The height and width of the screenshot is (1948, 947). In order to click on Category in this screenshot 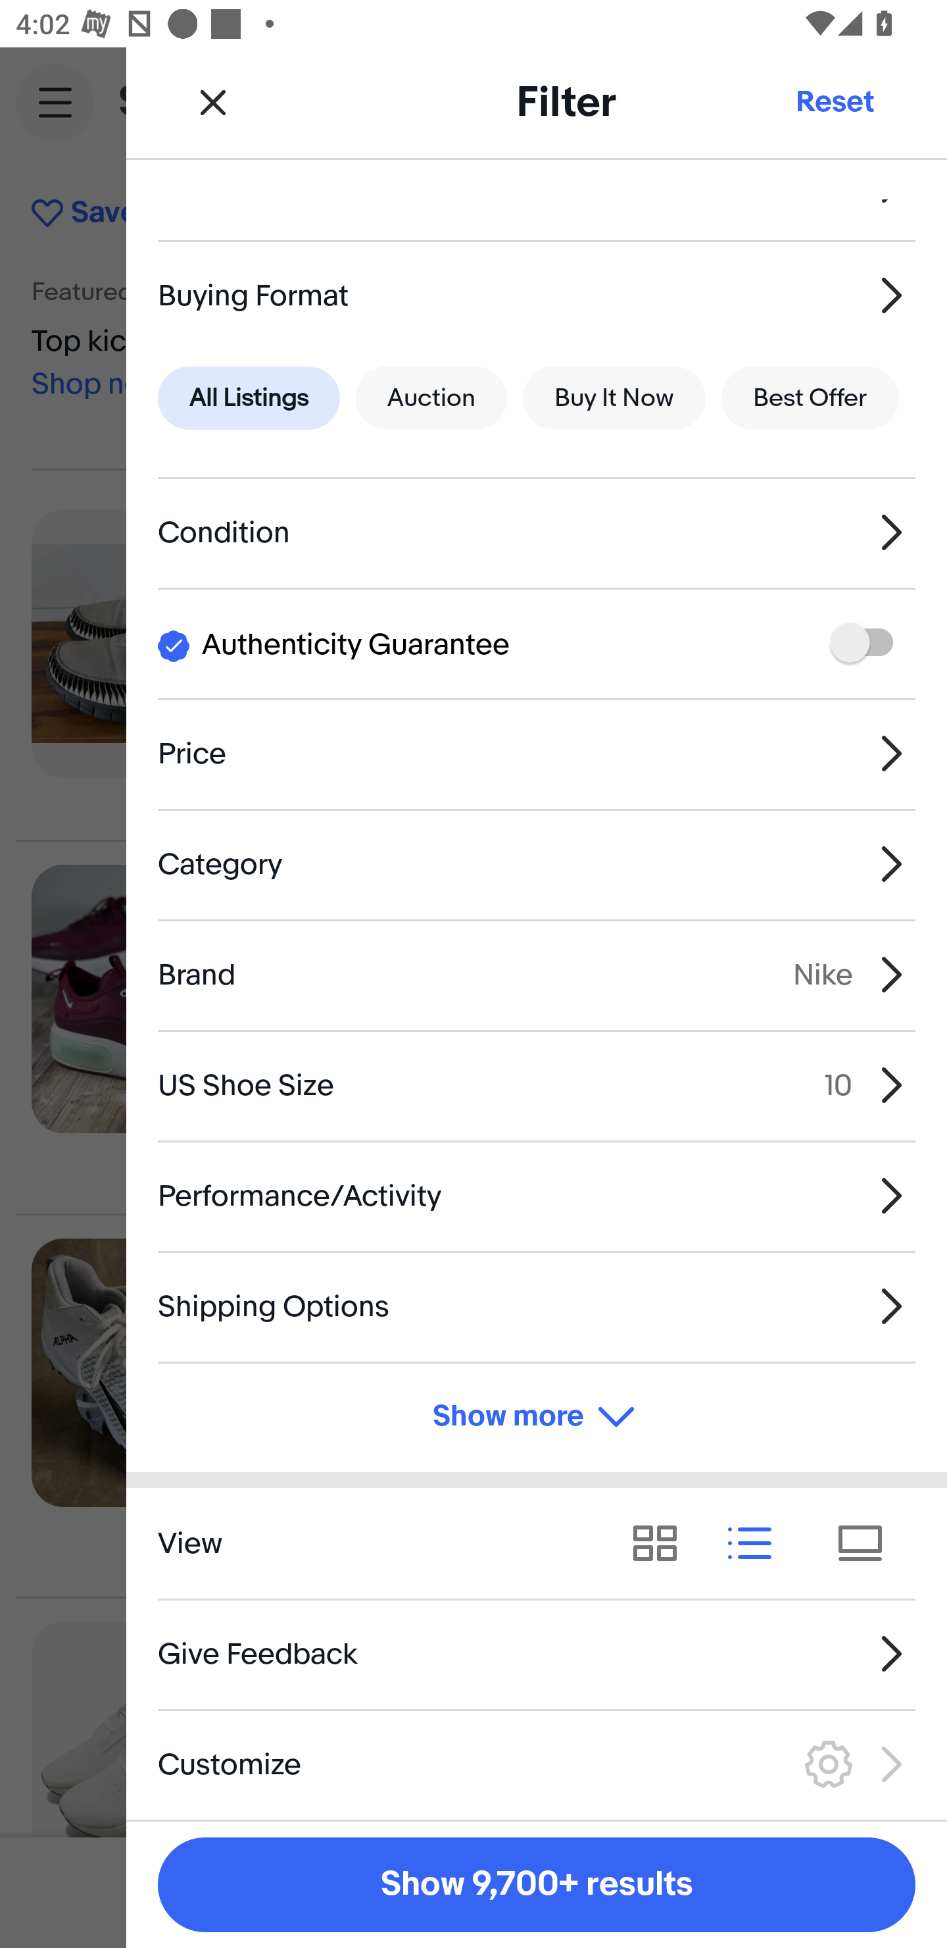, I will do `click(537, 863)`.